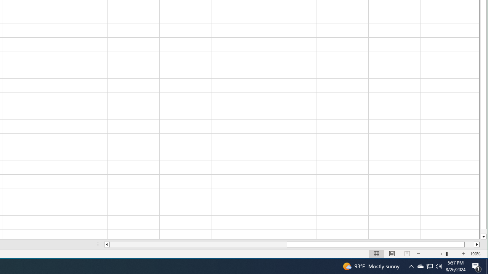 This screenshot has height=274, width=488. Describe the element at coordinates (411, 266) in the screenshot. I see `Action Center, 1 new notification` at that location.